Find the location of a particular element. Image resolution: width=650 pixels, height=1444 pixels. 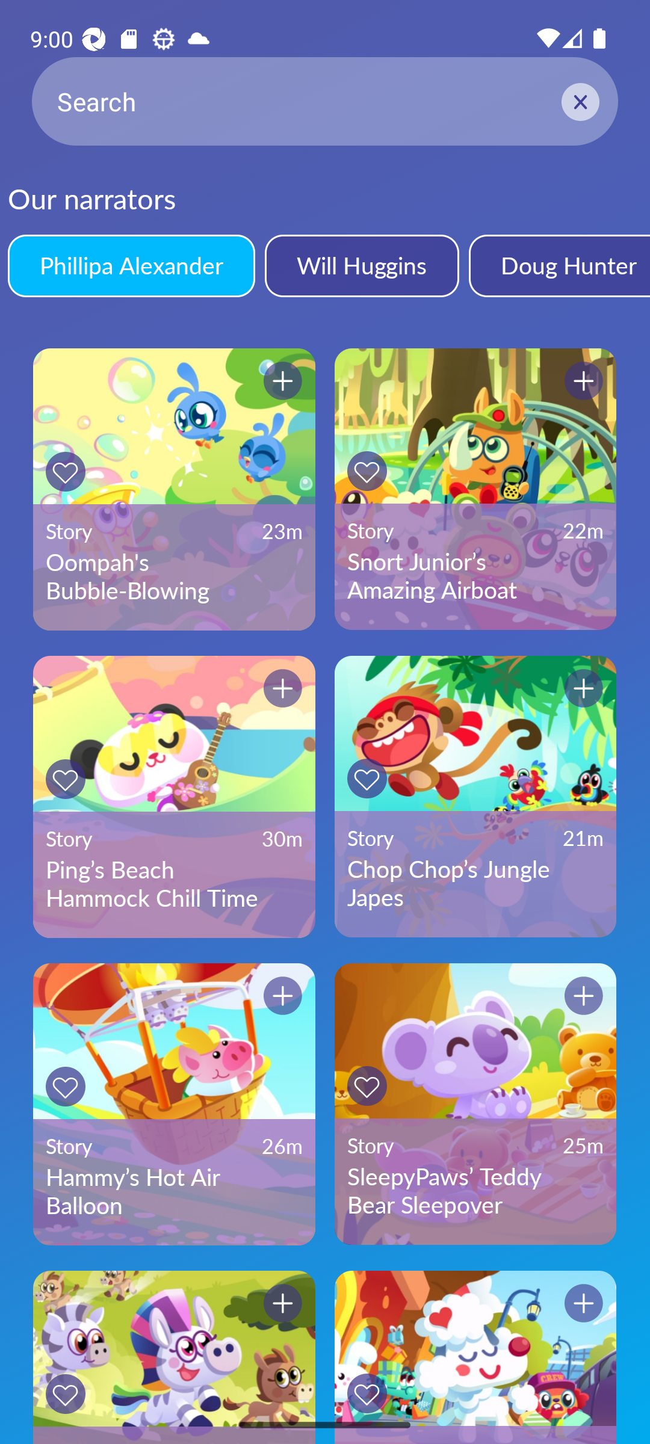

Button is located at coordinates (584, 995).